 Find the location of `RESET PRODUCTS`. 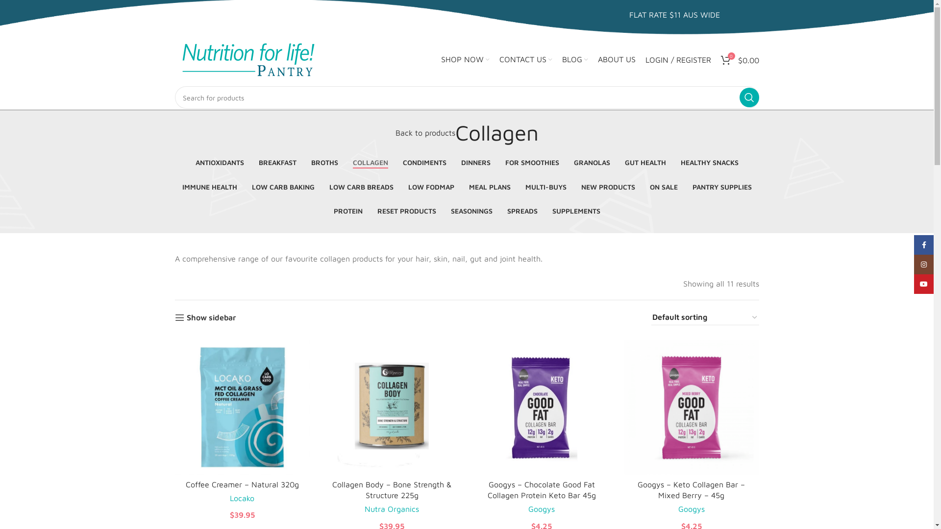

RESET PRODUCTS is located at coordinates (407, 212).